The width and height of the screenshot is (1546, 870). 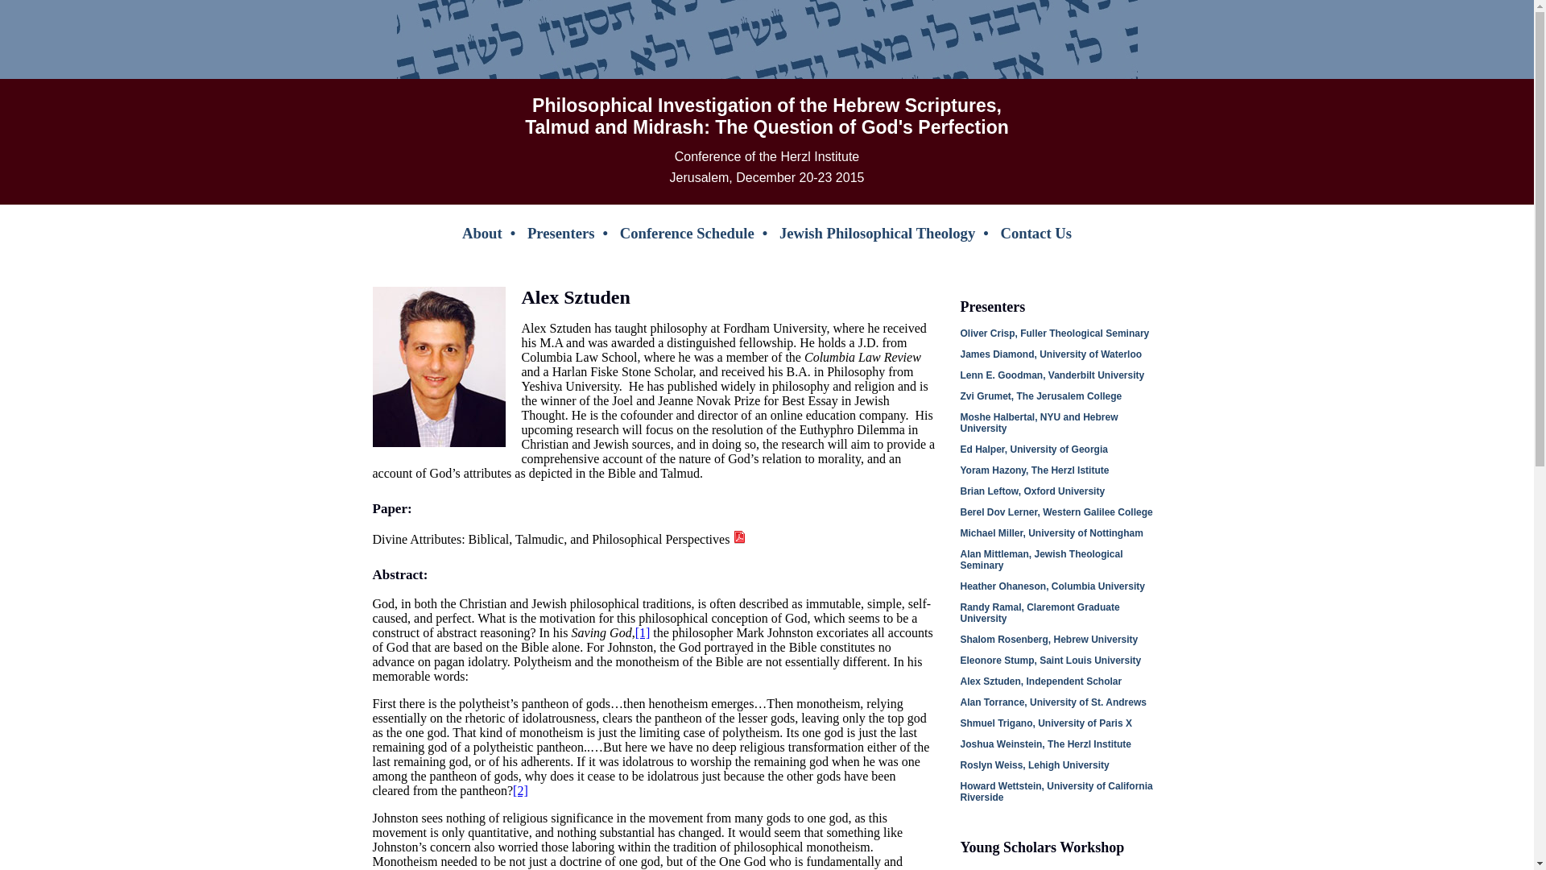 I want to click on Lenn E. Goodman, Vanderbilt University, so click(x=1052, y=375).